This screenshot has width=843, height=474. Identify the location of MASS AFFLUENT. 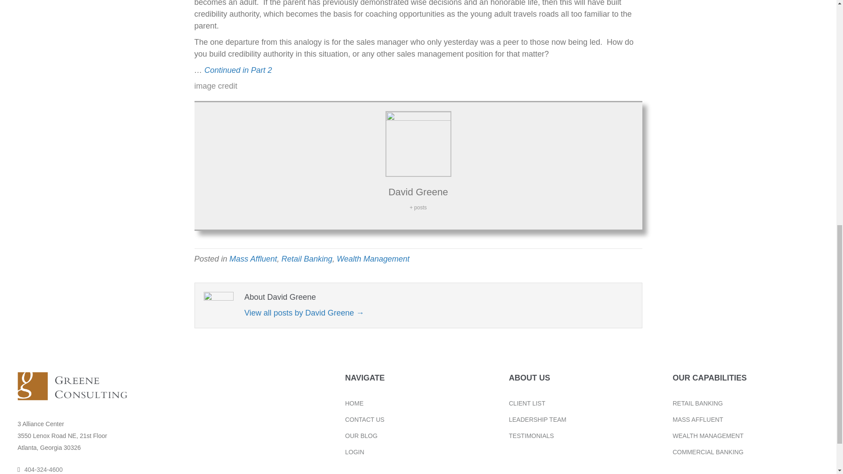
(698, 419).